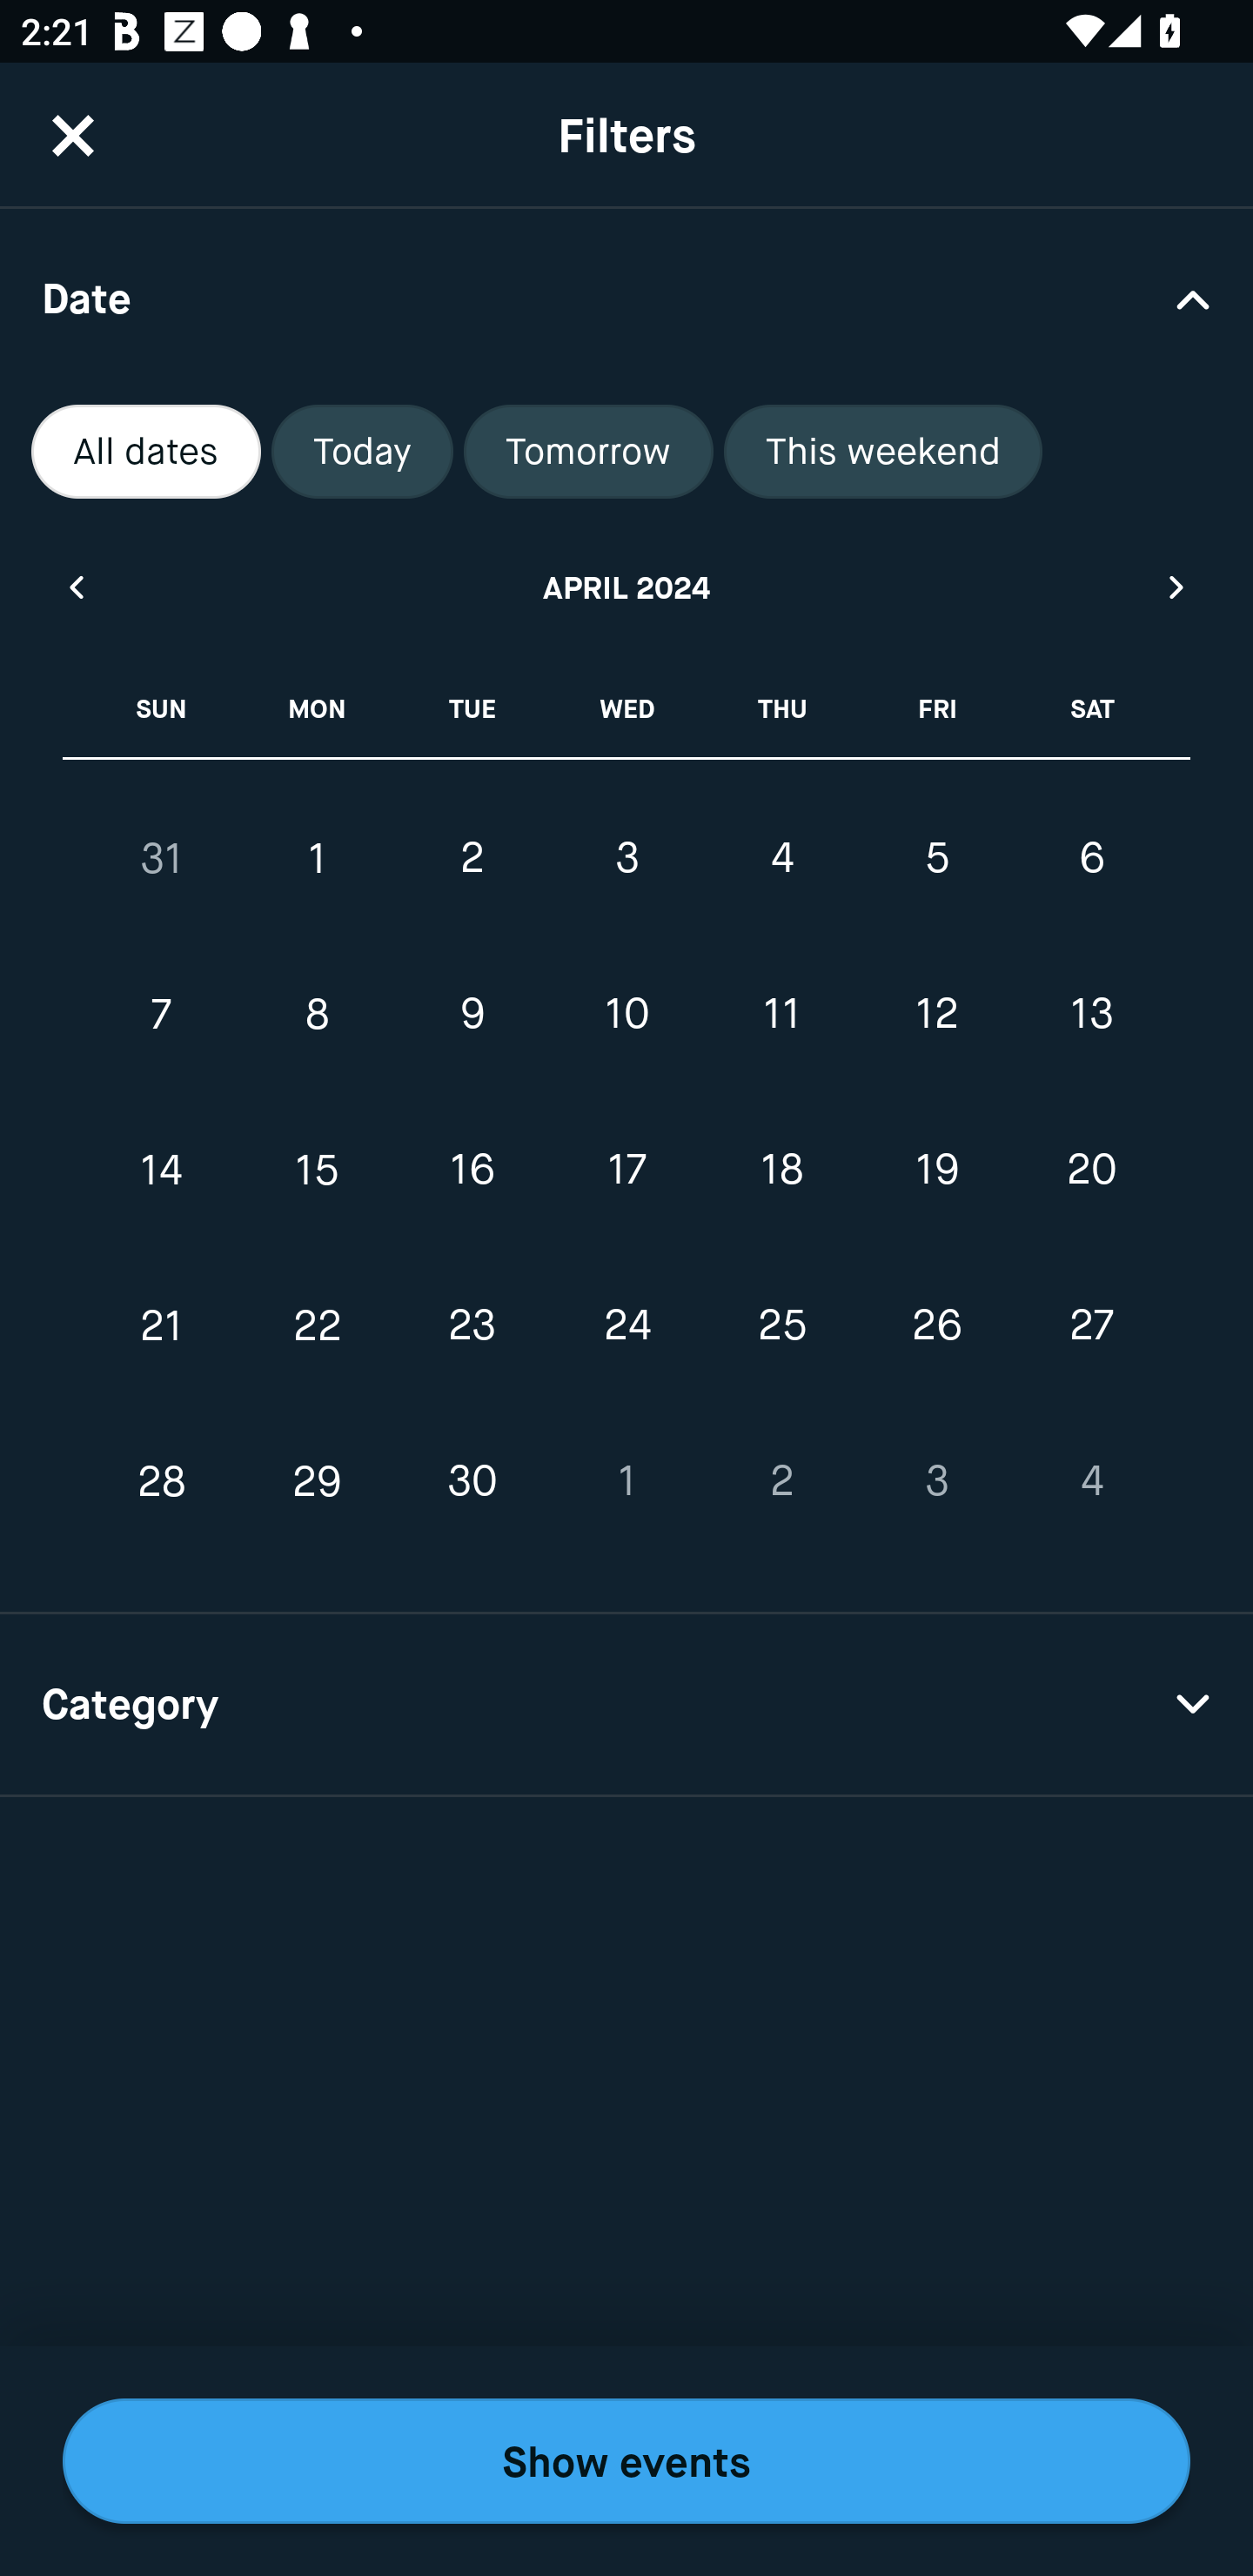 The image size is (1253, 2576). Describe the element at coordinates (936, 1015) in the screenshot. I see `12` at that location.